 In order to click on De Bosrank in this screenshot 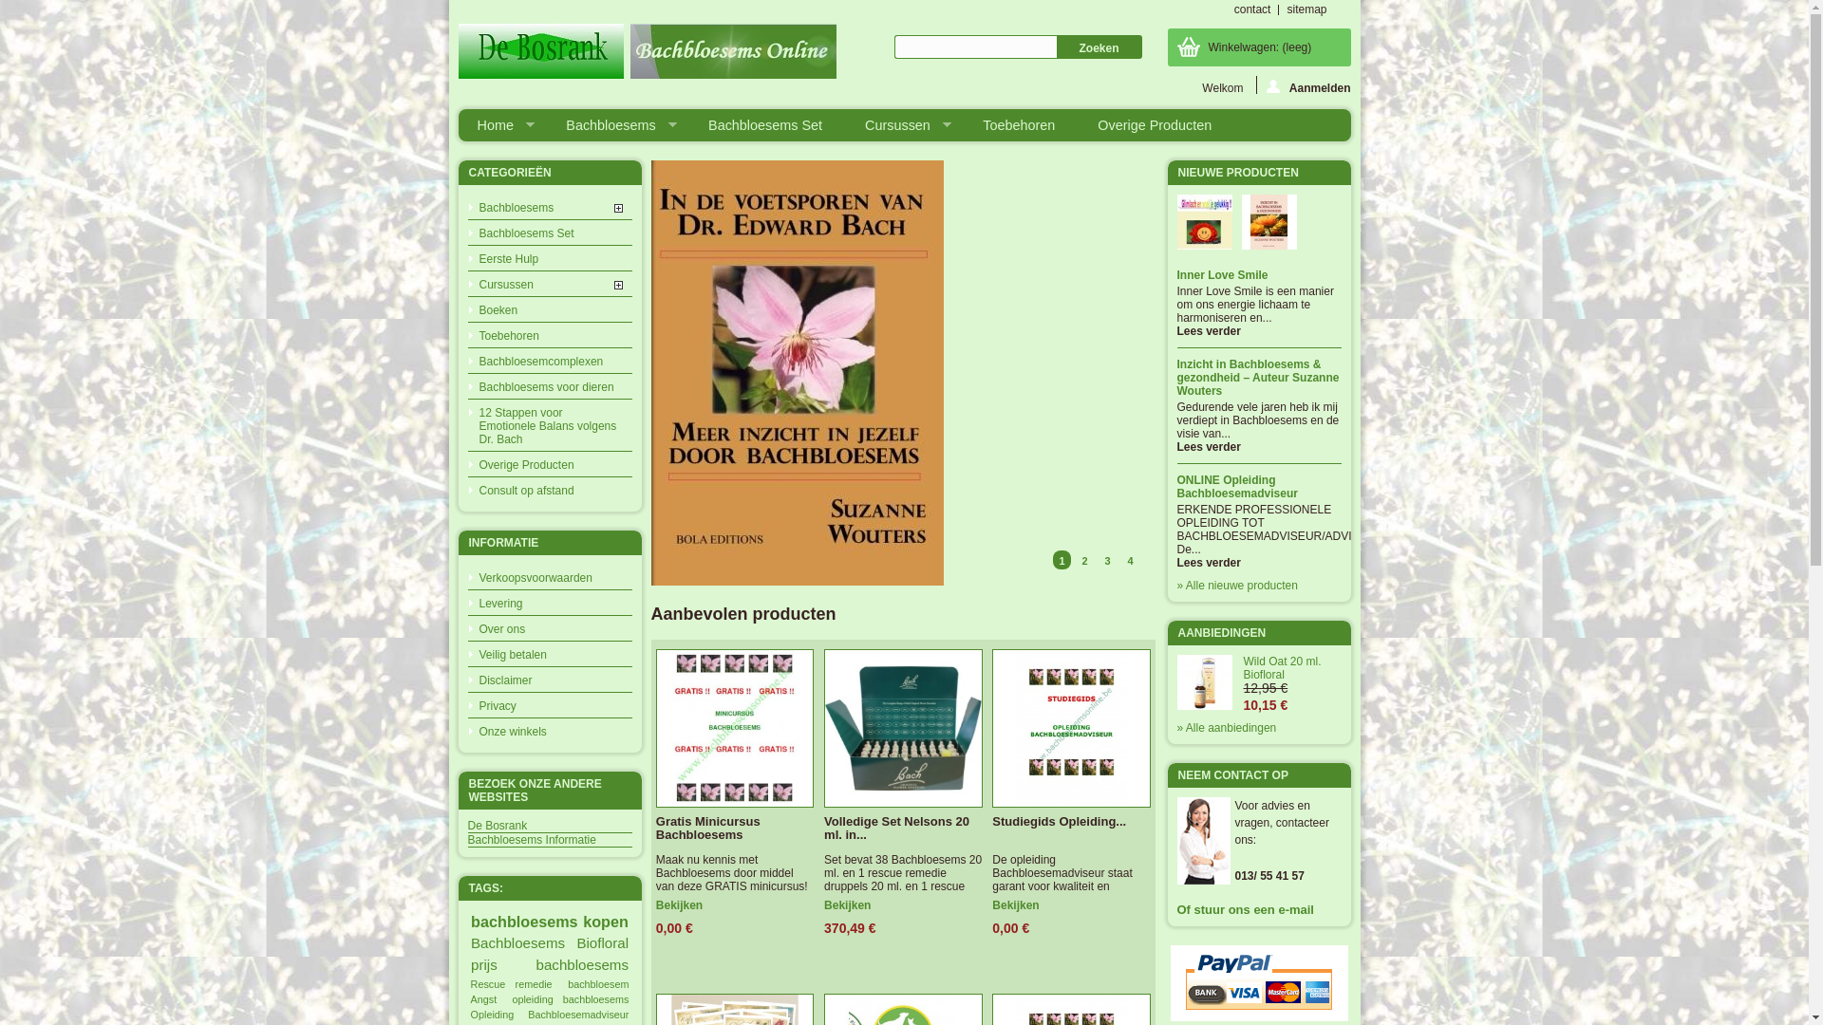, I will do `click(549, 826)`.